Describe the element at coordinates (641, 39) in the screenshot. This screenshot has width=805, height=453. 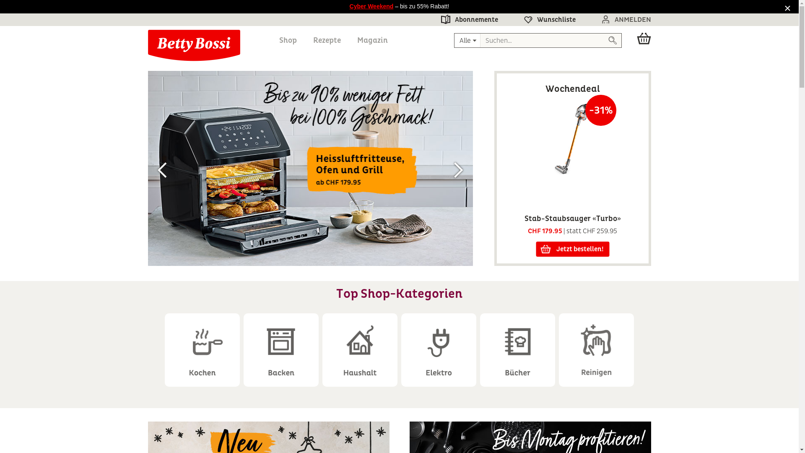
I see `Warenkorb` at that location.